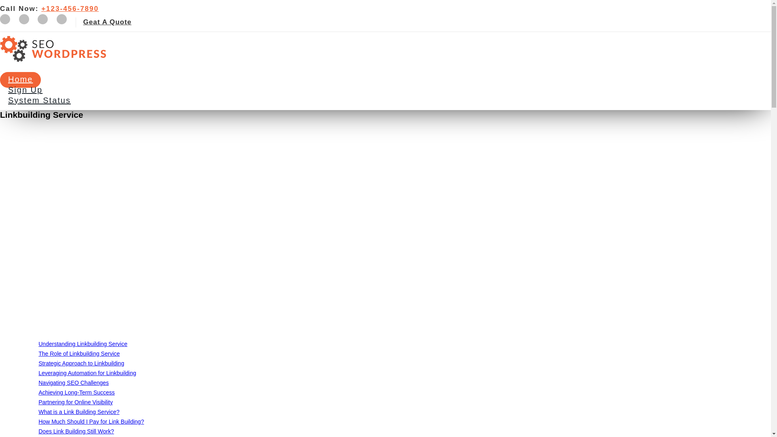  I want to click on What is a Link Building Service?, so click(79, 412).